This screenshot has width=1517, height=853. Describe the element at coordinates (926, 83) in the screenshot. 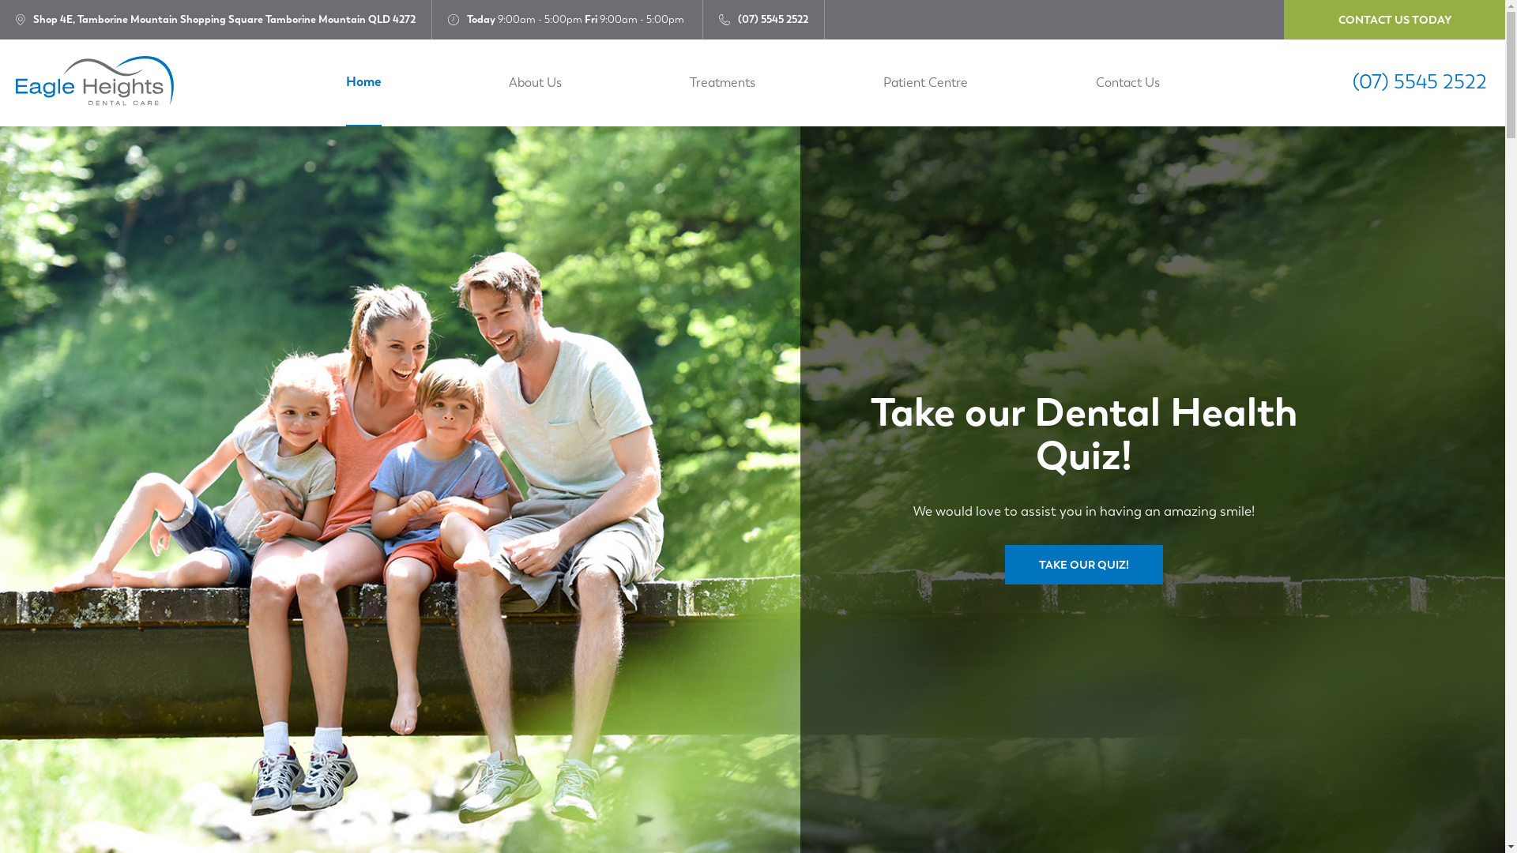

I see `Patient Centre` at that location.